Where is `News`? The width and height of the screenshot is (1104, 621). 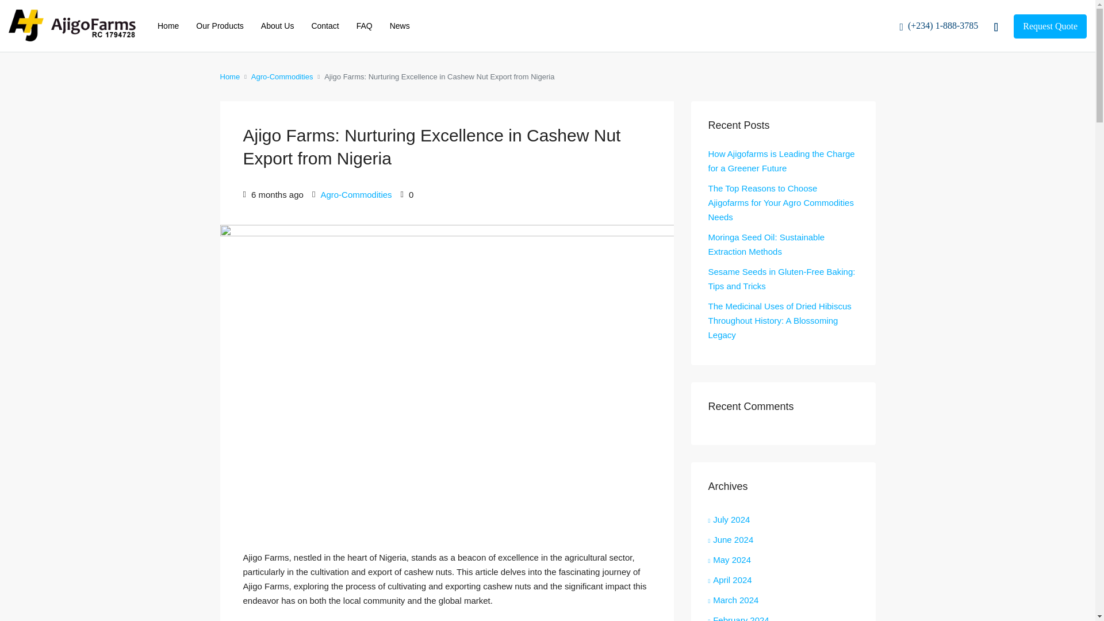 News is located at coordinates (399, 25).